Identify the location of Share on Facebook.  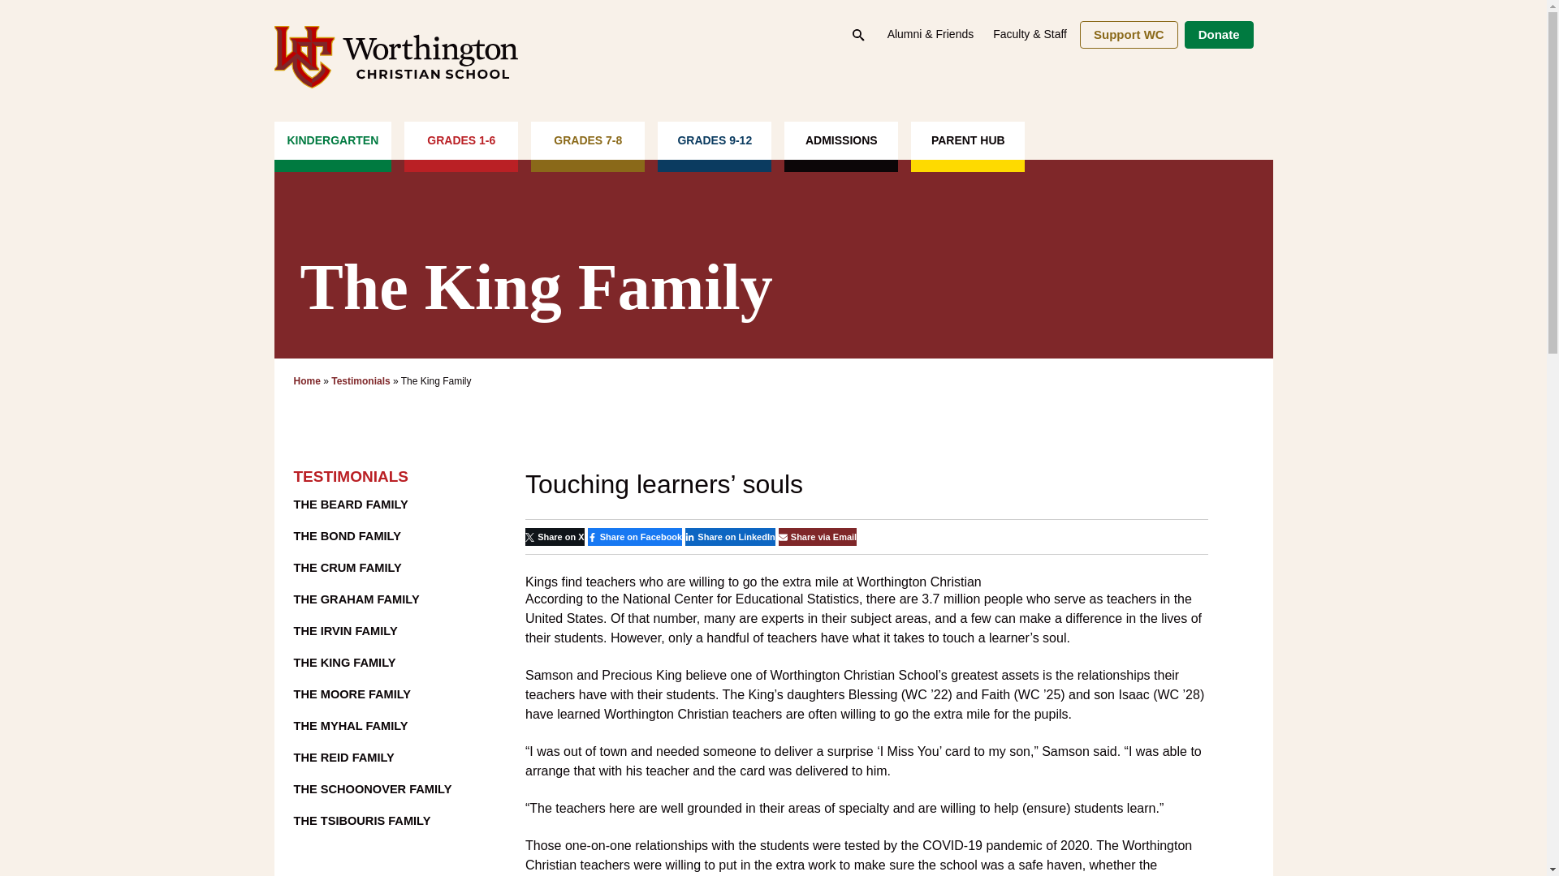
(635, 537).